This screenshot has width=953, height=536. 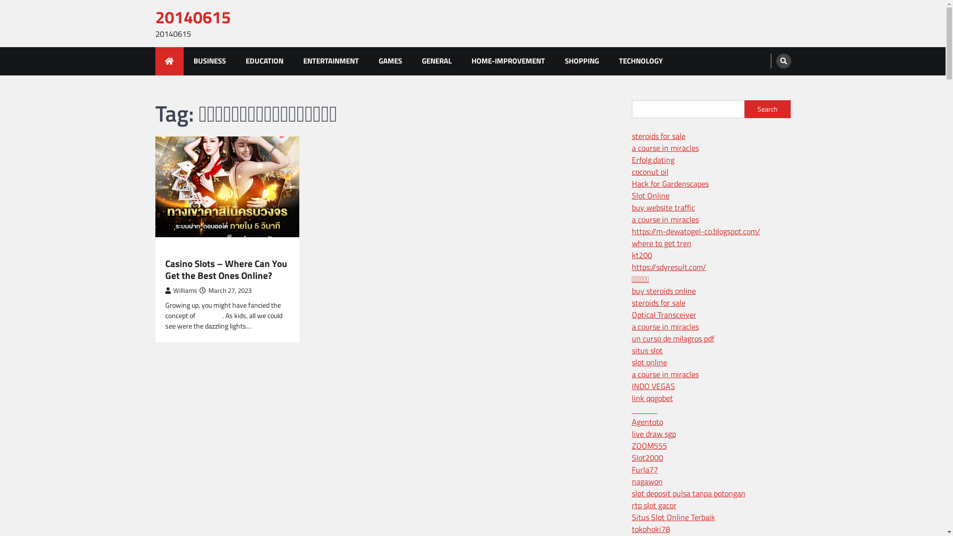 What do you see at coordinates (650, 196) in the screenshot?
I see `Slot Online` at bounding box center [650, 196].